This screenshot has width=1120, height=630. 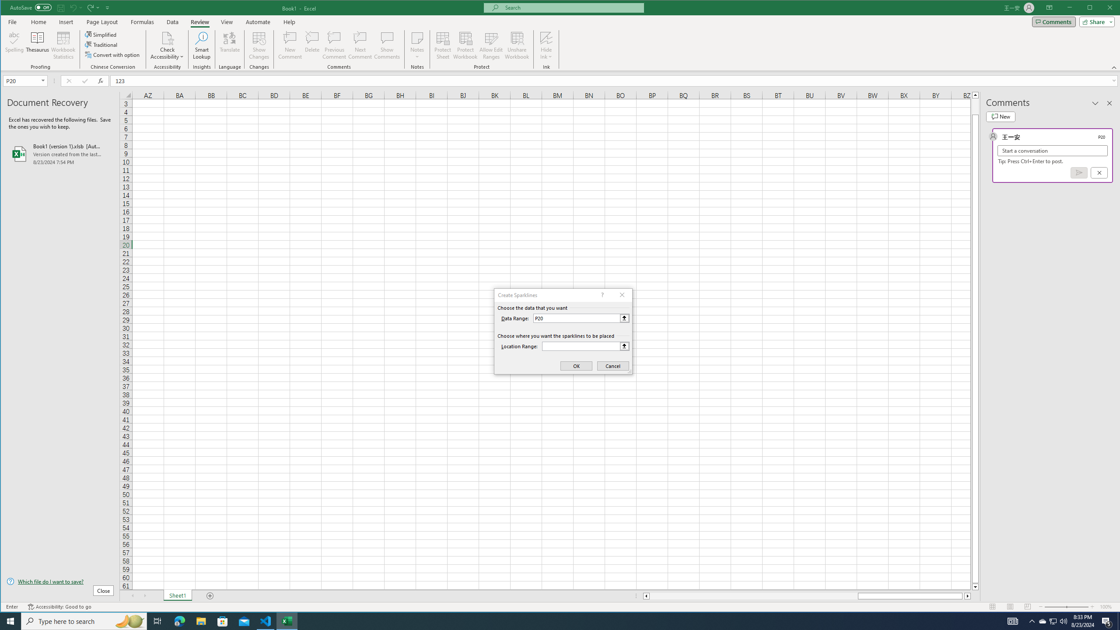 What do you see at coordinates (1055, 607) in the screenshot?
I see `Zoom Out` at bounding box center [1055, 607].